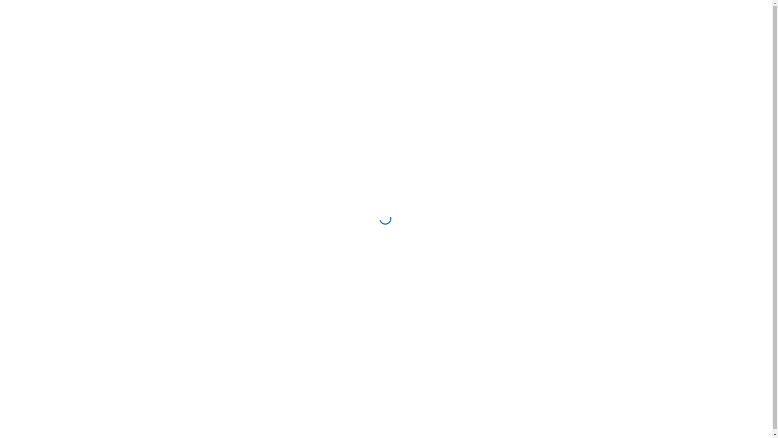 This screenshot has height=438, width=778. What do you see at coordinates (210, 303) in the screenshot?
I see `Liridon` at bounding box center [210, 303].